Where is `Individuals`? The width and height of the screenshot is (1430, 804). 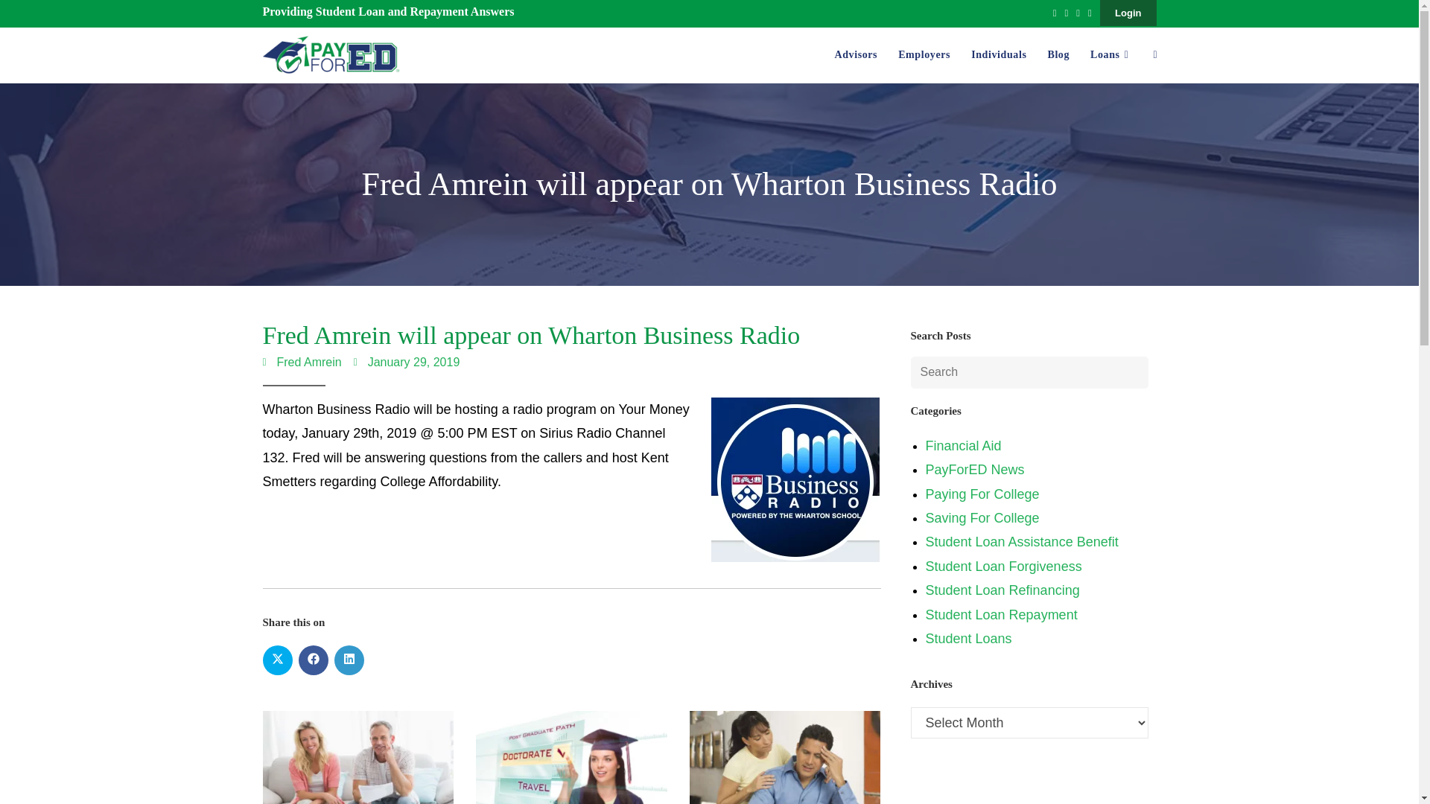
Individuals is located at coordinates (999, 55).